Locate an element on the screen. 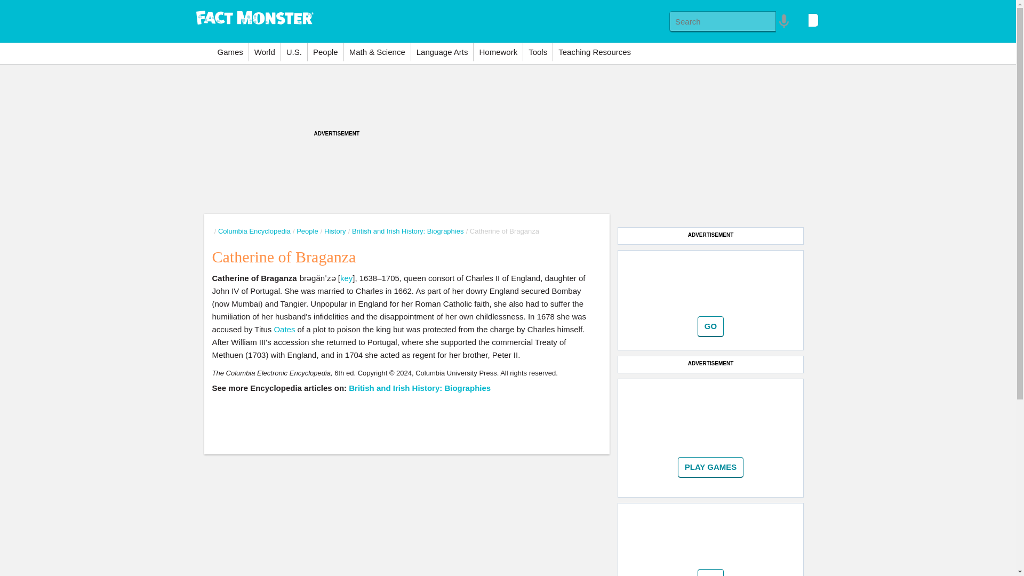  Enter the terms you wish to search for. is located at coordinates (723, 21).